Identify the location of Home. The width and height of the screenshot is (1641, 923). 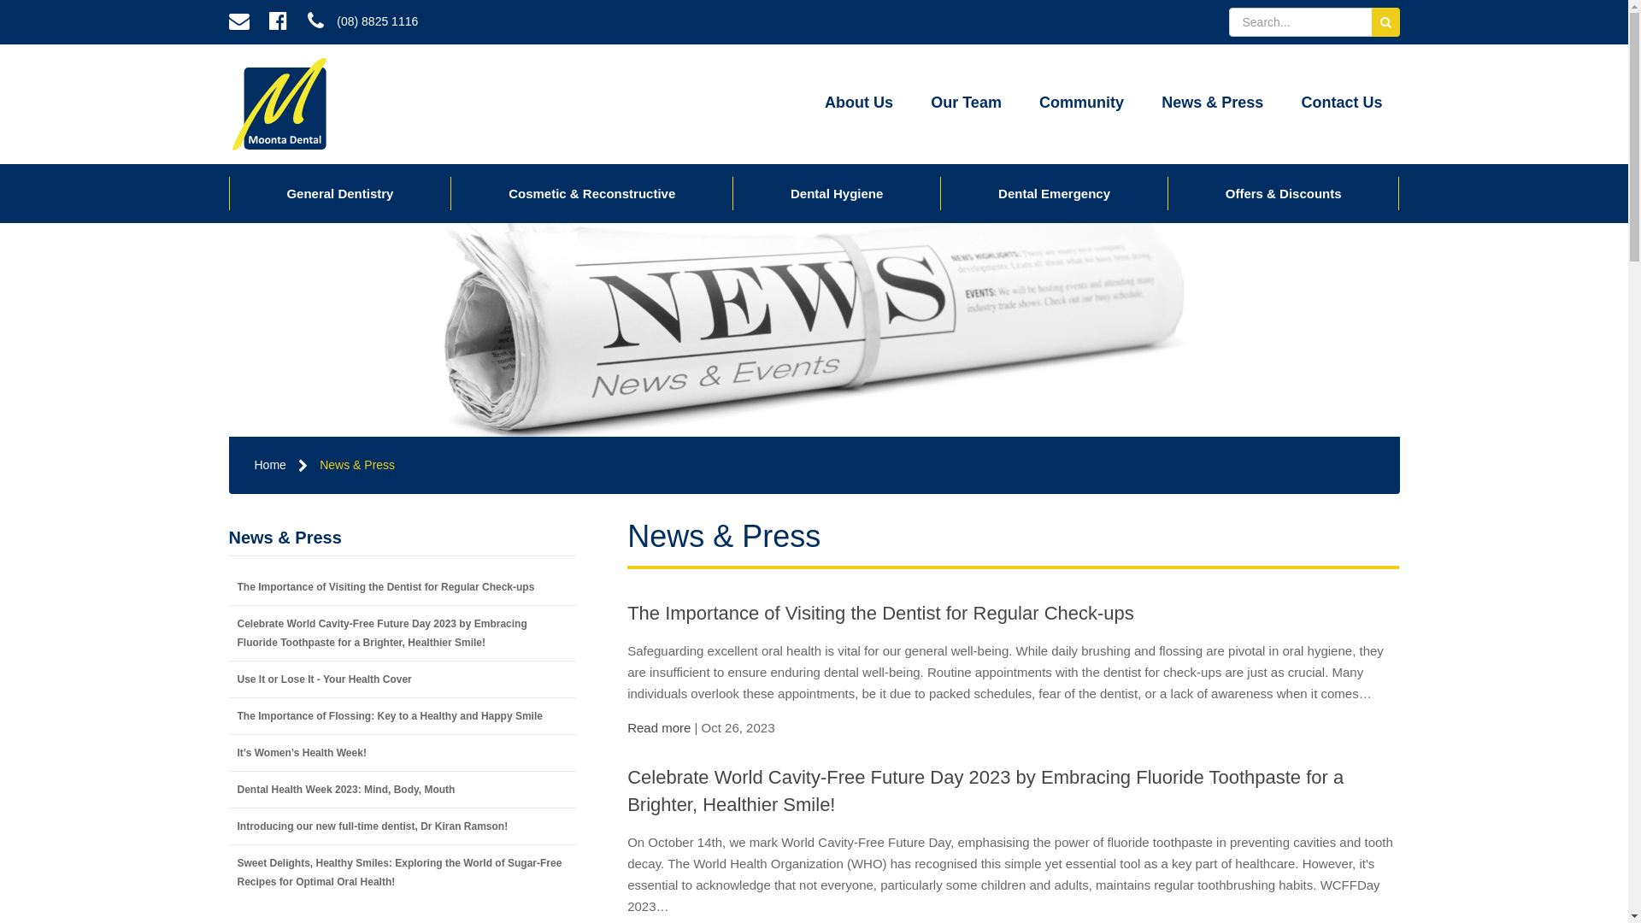
(270, 465).